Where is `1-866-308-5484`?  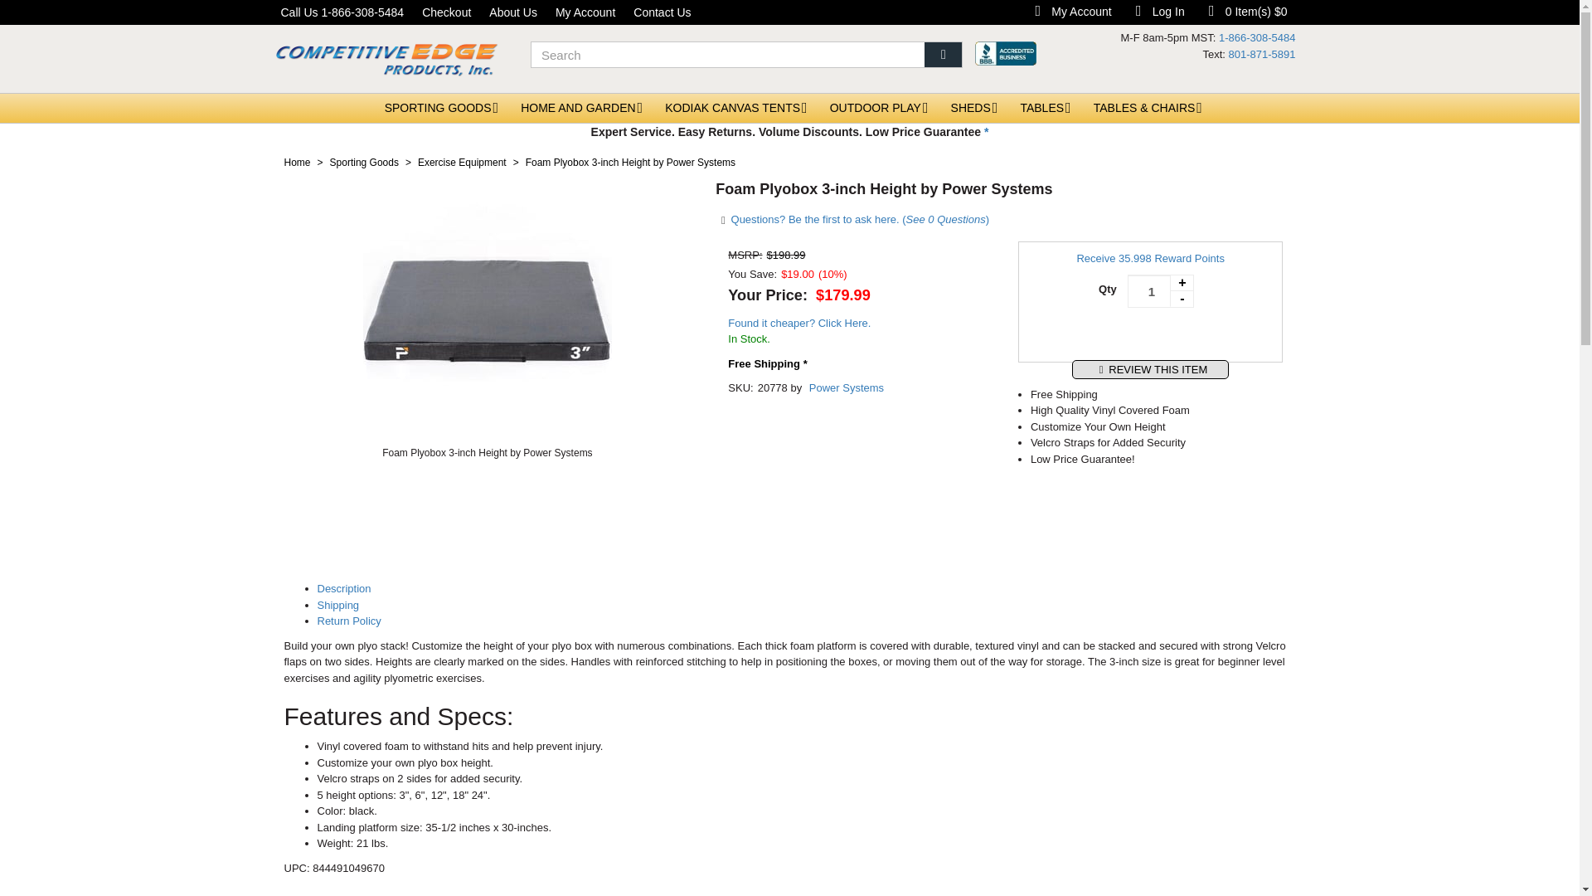 1-866-308-5484 is located at coordinates (1257, 37).